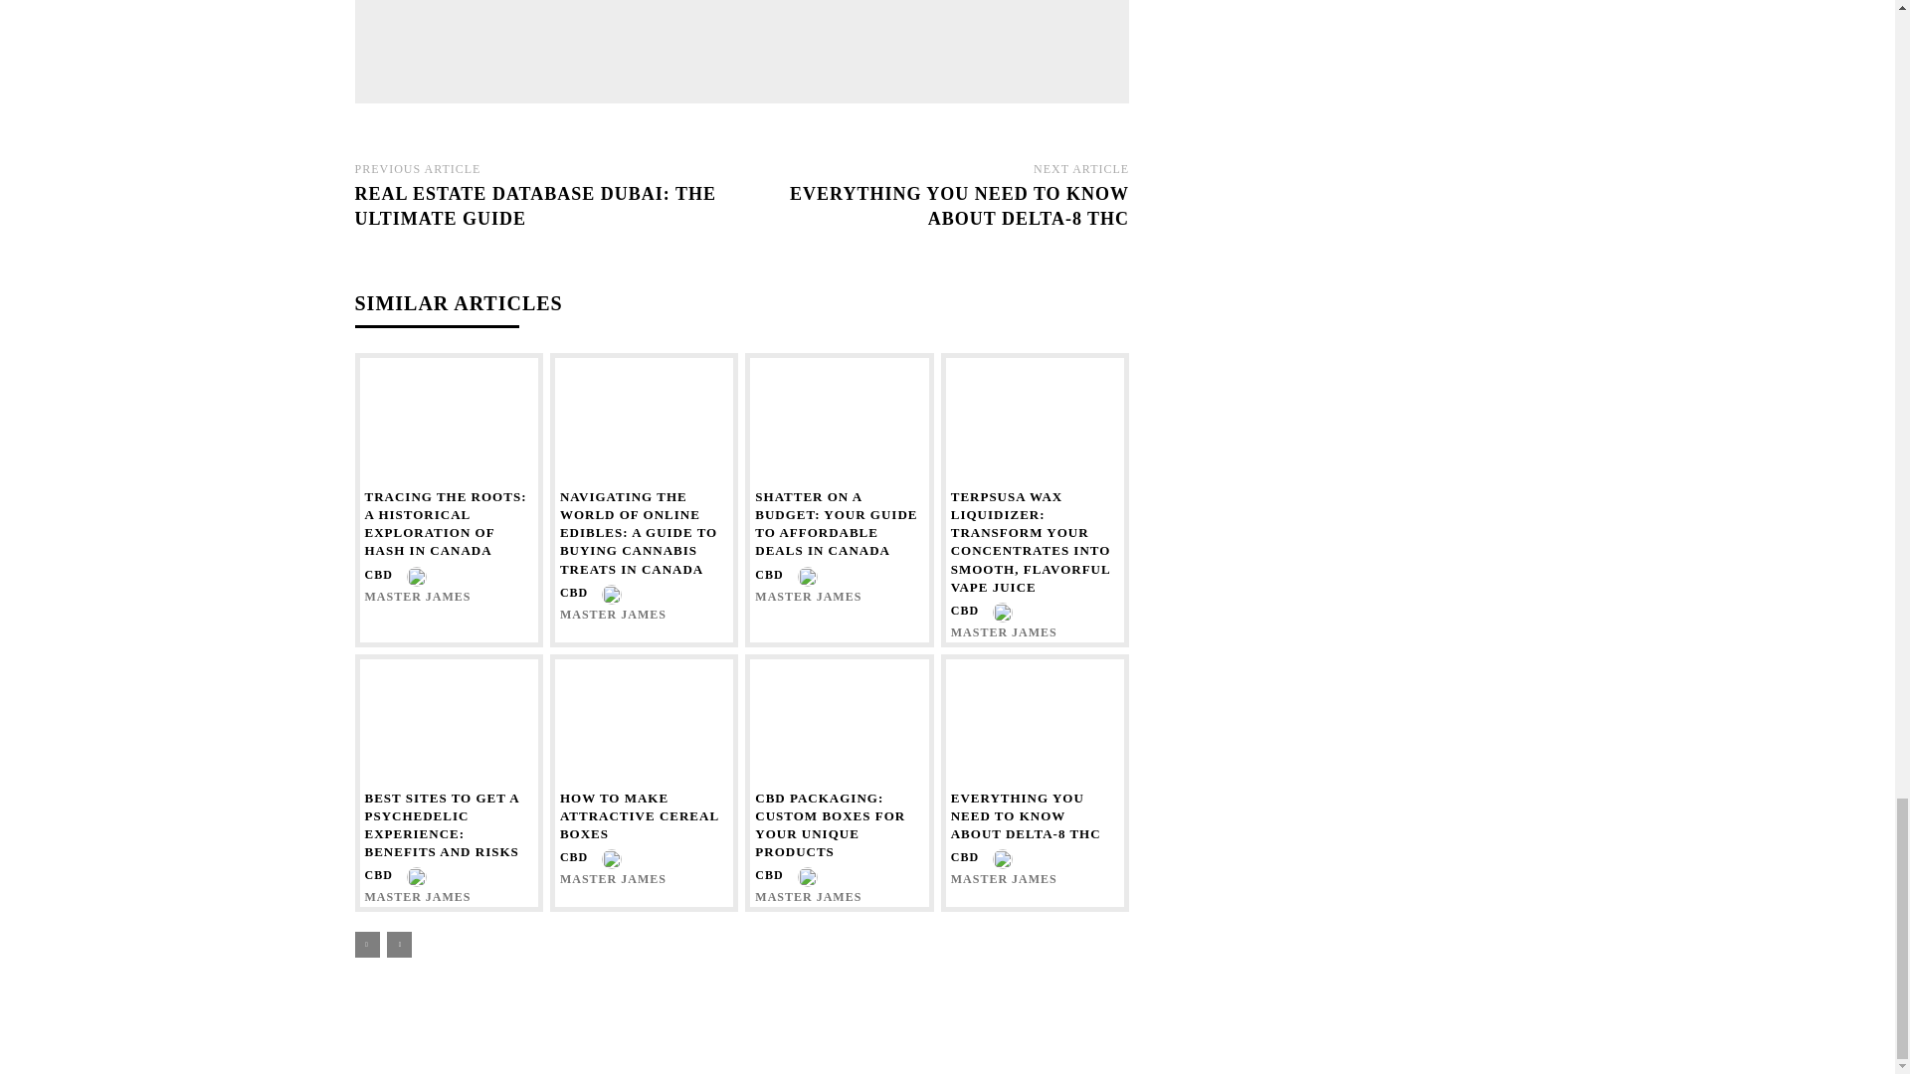 This screenshot has height=1074, width=1910. I want to click on Master James, so click(625, 42).